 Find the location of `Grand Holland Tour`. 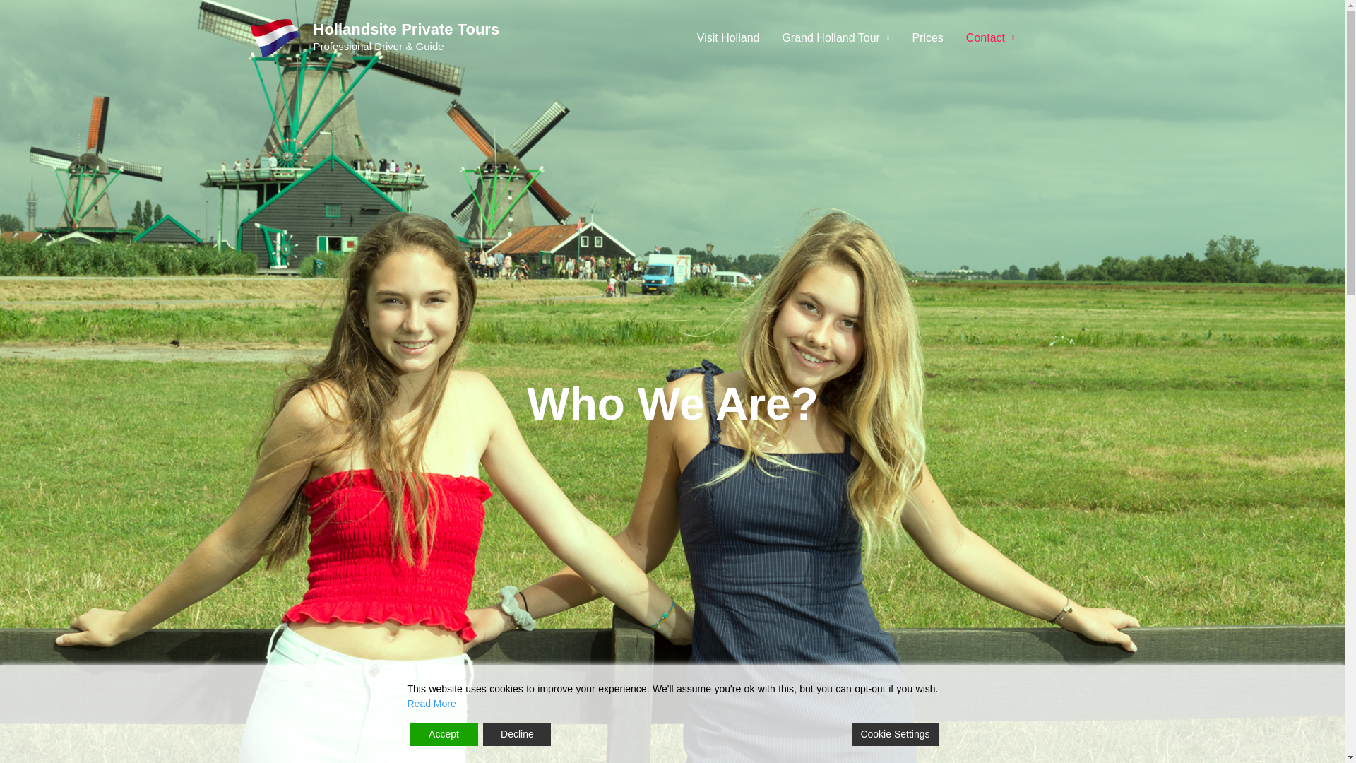

Grand Holland Tour is located at coordinates (835, 37).